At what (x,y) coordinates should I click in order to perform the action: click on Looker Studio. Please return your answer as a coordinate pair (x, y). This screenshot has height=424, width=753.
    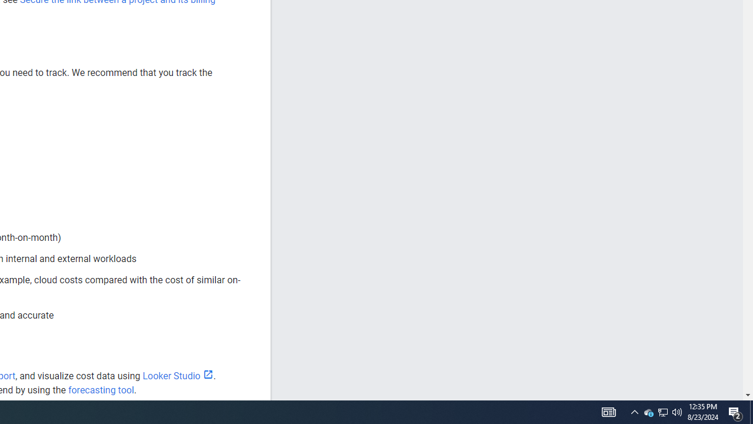
    Looking at the image, I should click on (178, 376).